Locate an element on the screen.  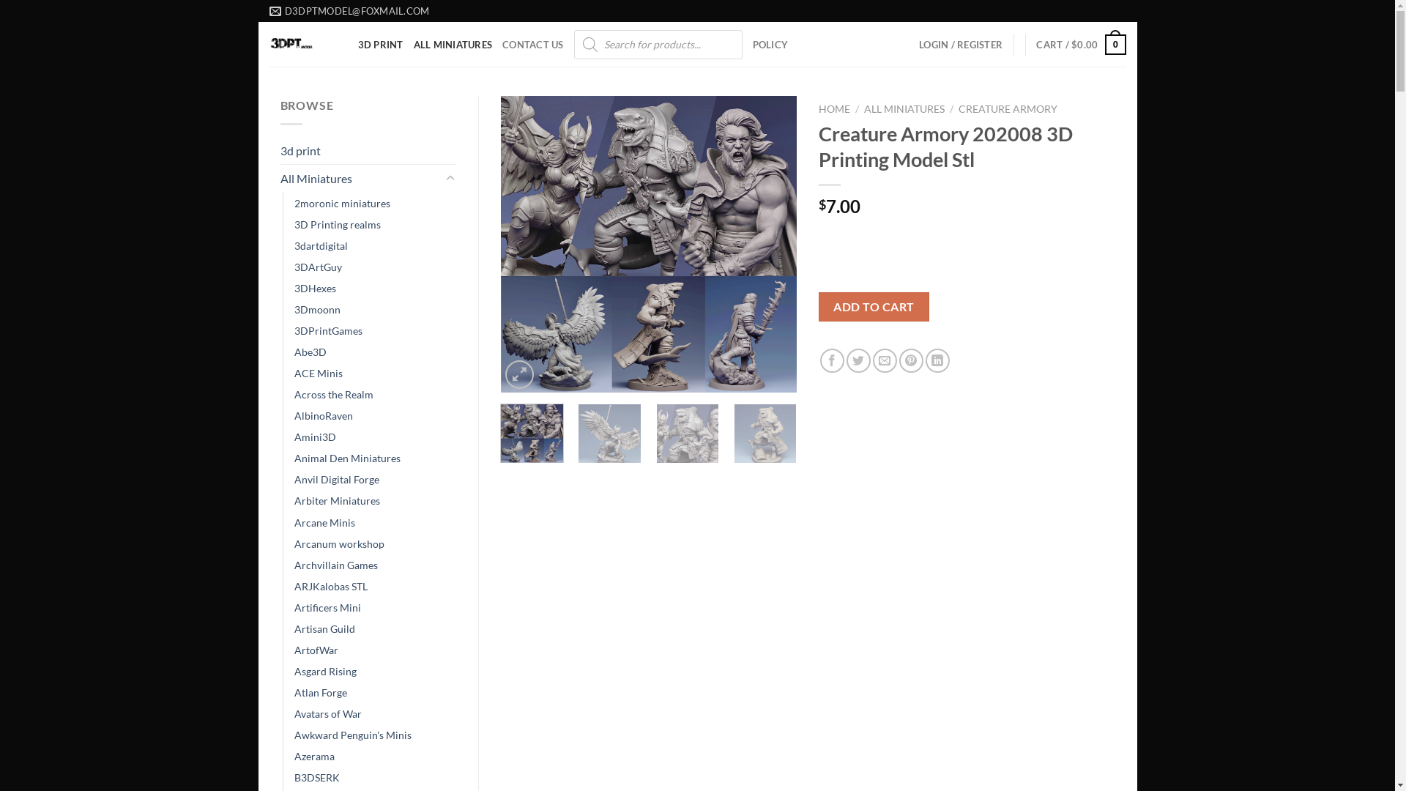
3D Printing realms is located at coordinates (338, 224).